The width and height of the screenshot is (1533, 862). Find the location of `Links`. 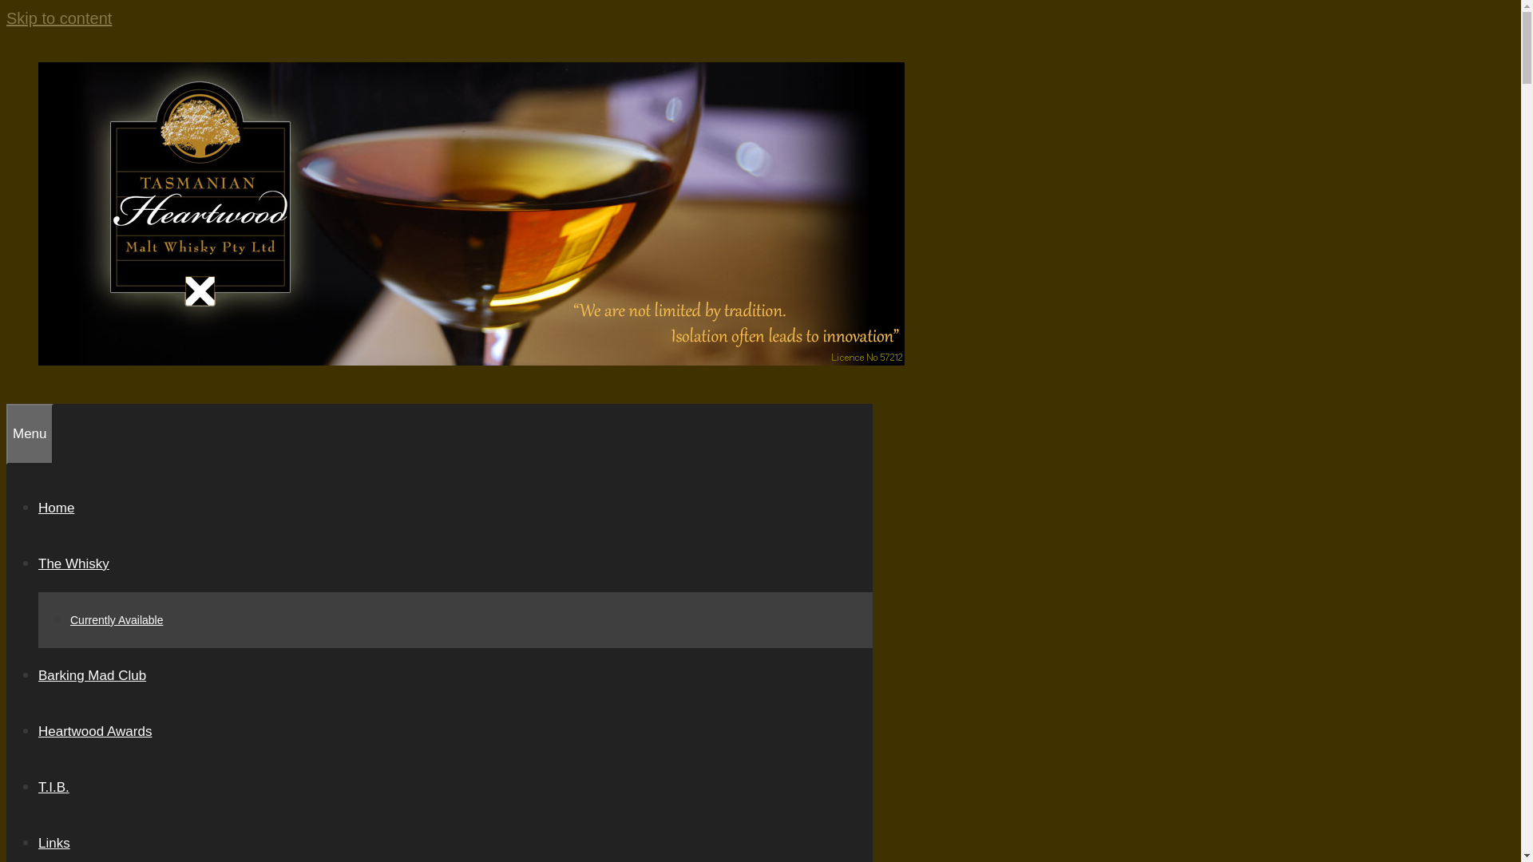

Links is located at coordinates (54, 843).